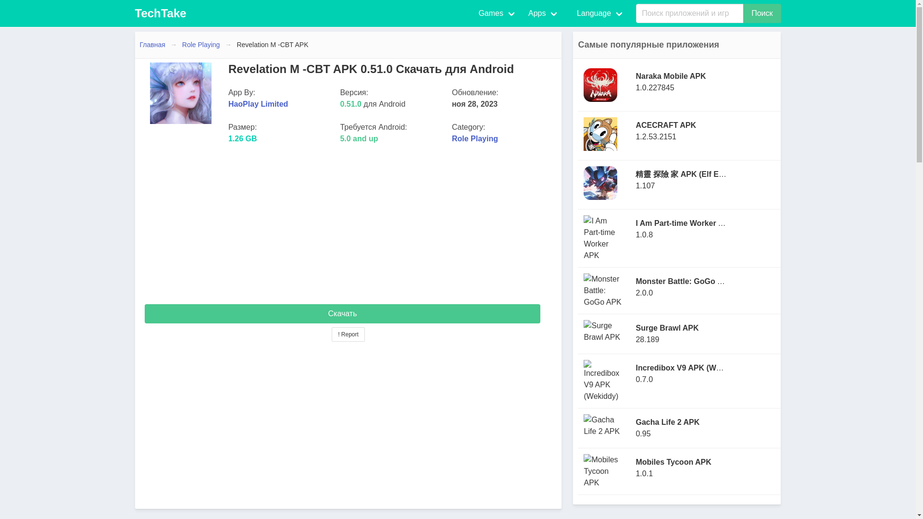  What do you see at coordinates (543, 13) in the screenshot?
I see `Apps` at bounding box center [543, 13].